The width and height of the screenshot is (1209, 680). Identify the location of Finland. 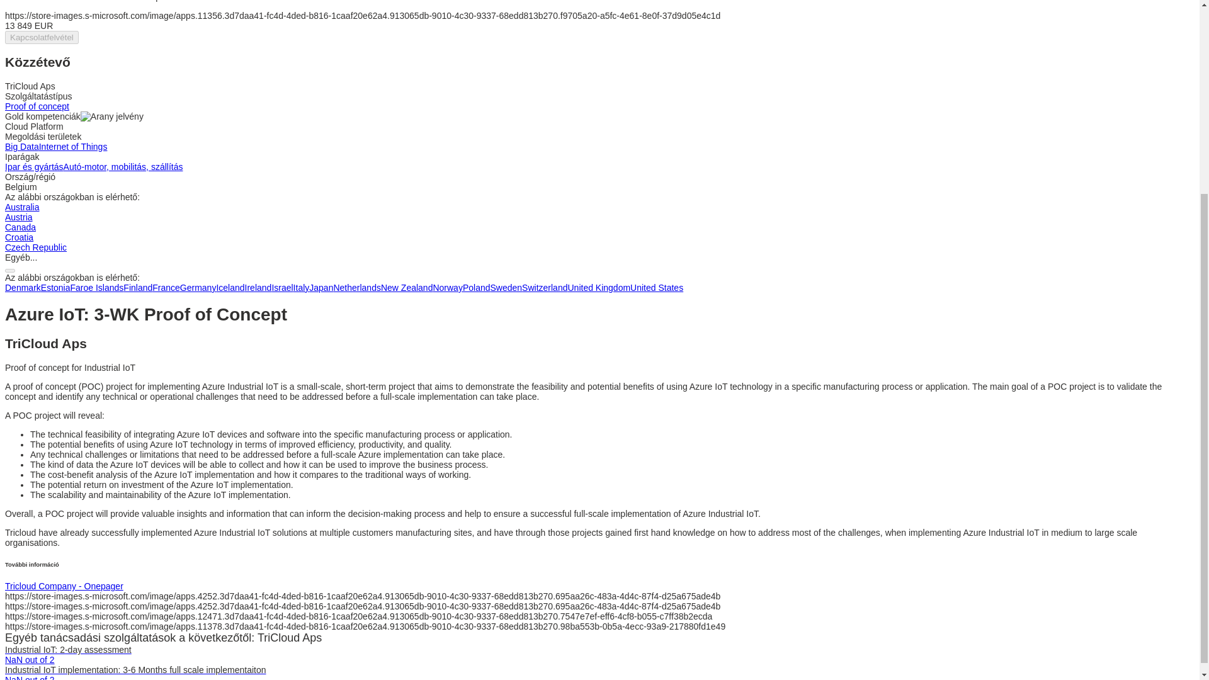
(137, 288).